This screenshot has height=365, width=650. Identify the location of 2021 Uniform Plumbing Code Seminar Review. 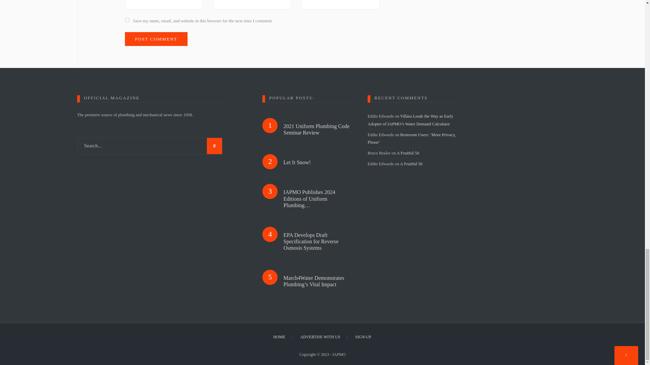
(318, 129).